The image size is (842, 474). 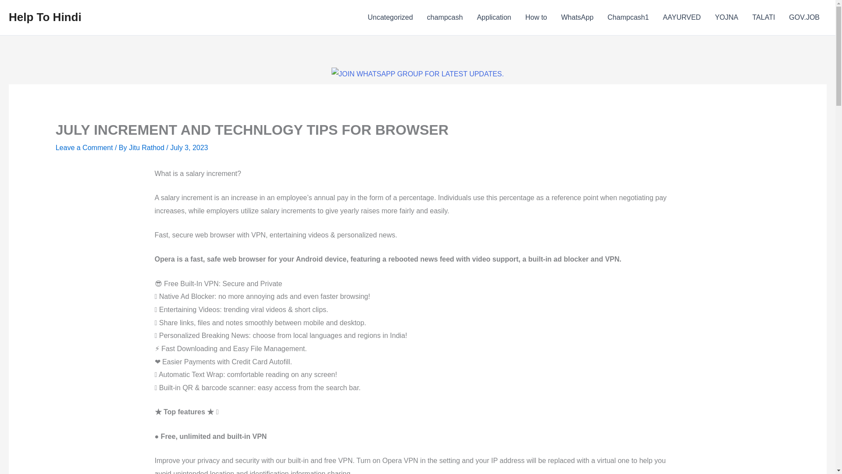 I want to click on Champcash1, so click(x=628, y=18).